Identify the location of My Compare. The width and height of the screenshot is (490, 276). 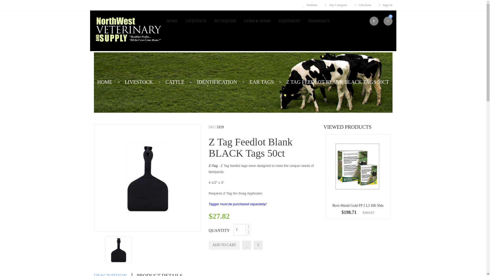
(336, 5).